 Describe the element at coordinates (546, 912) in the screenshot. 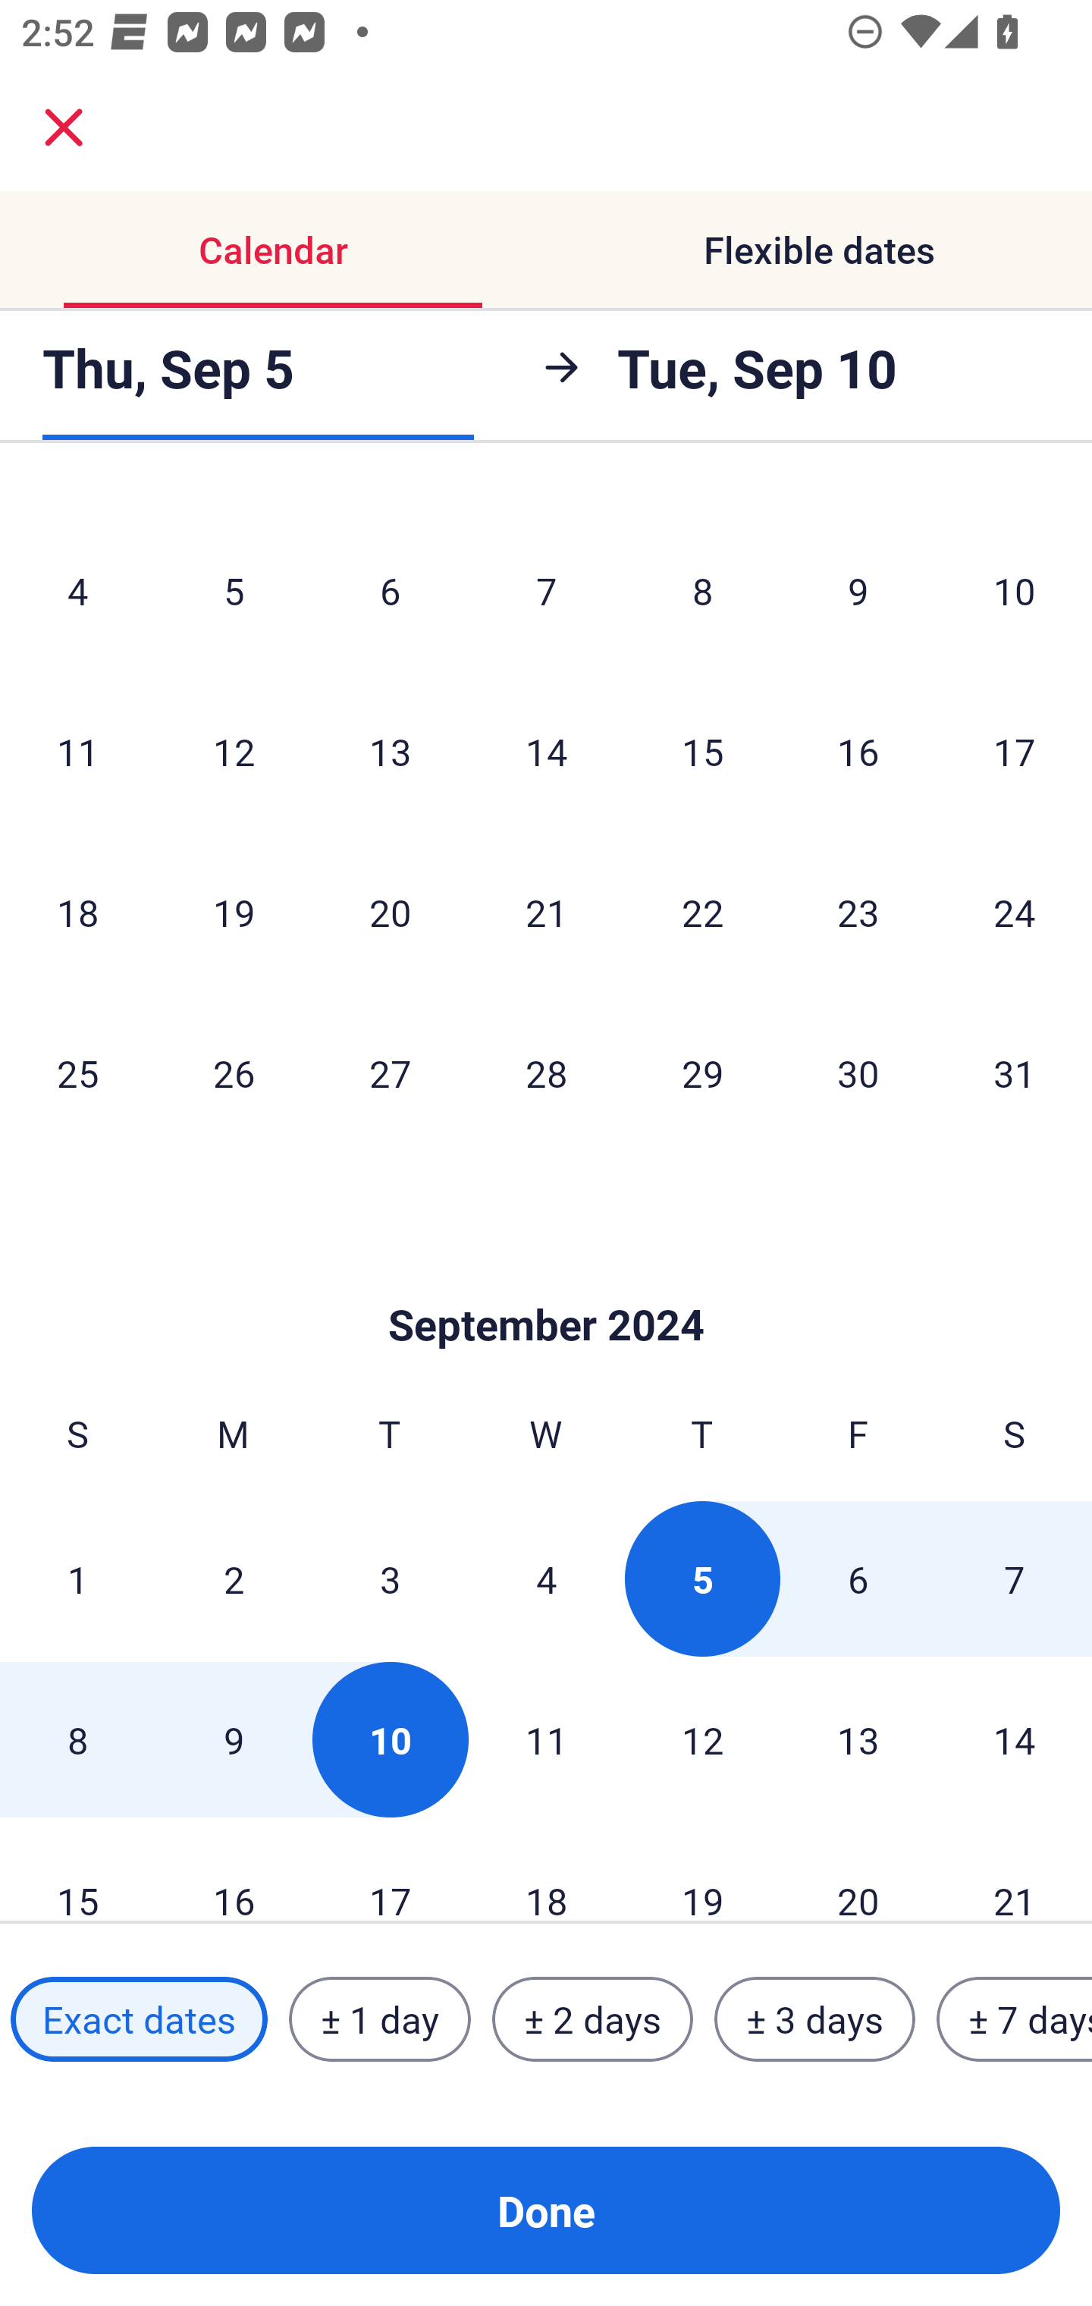

I see `21 Wednesday, August 21, 2024` at that location.